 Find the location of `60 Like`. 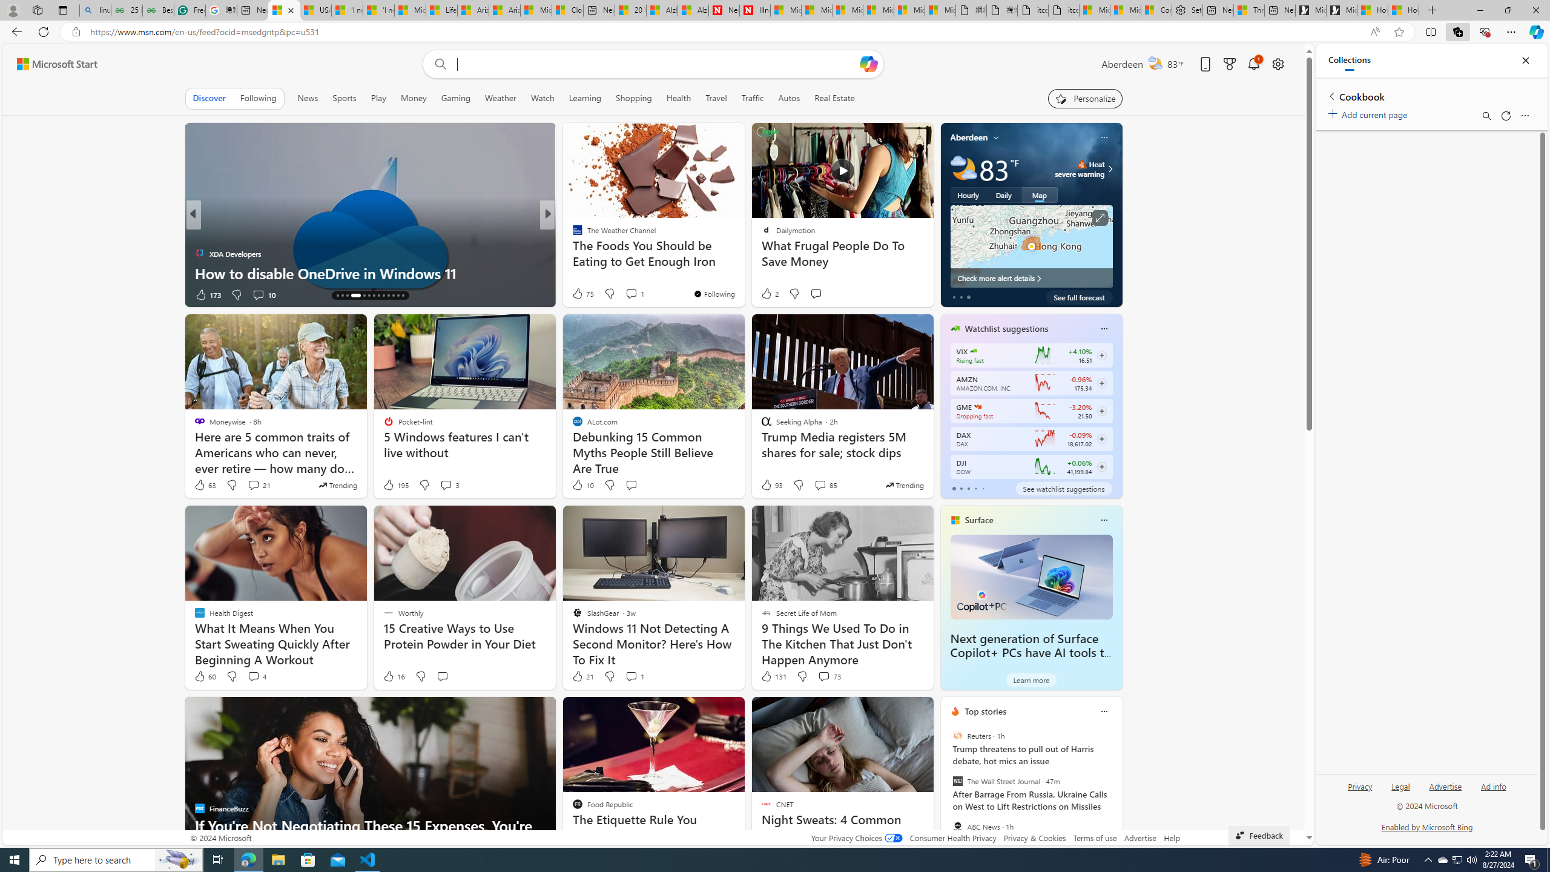

60 Like is located at coordinates (205, 676).